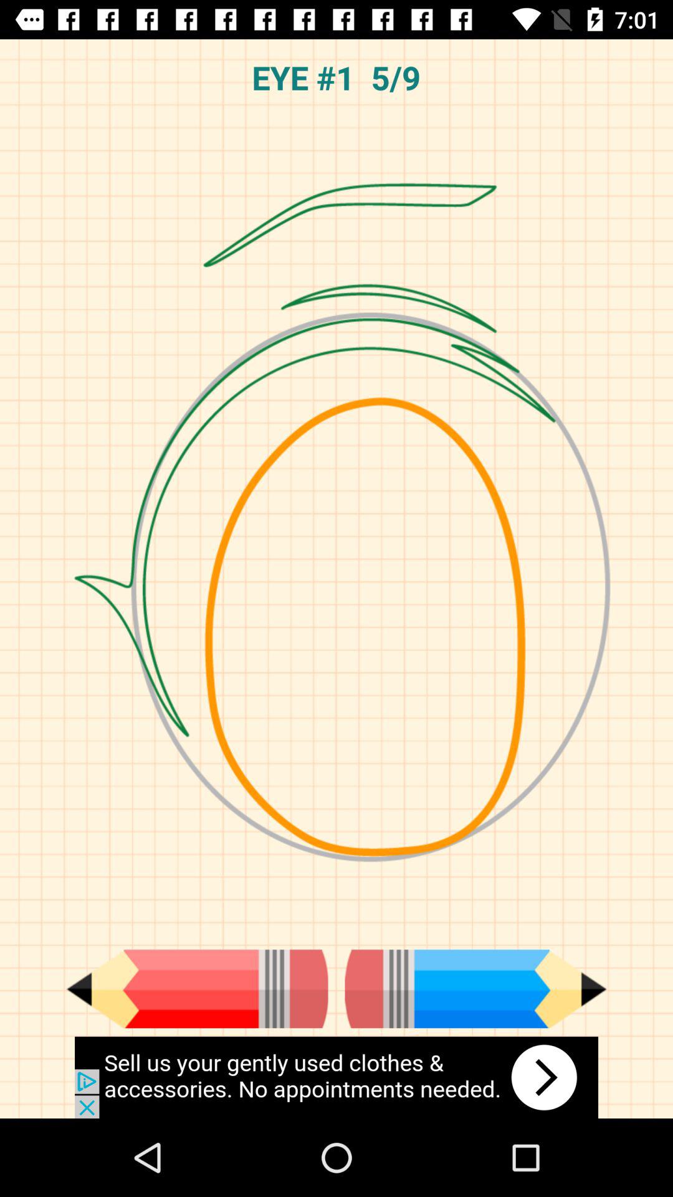  I want to click on click advertisements, so click(336, 1077).